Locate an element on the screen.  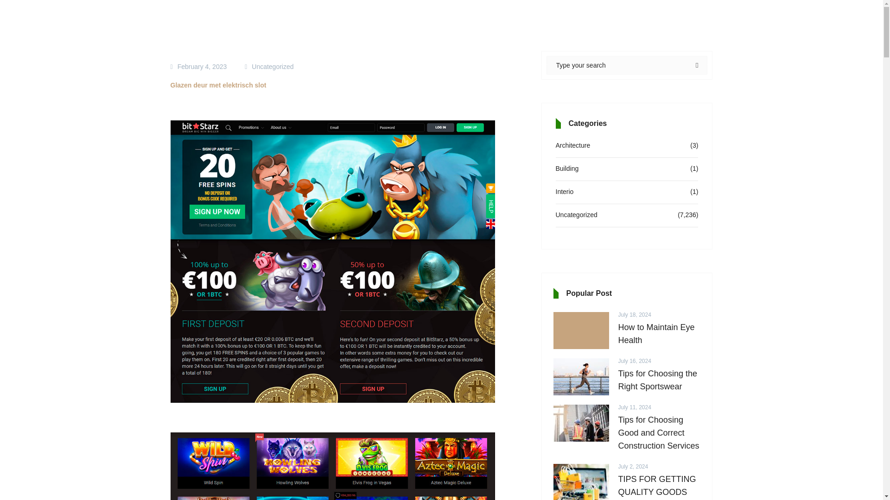
Uncategorized is located at coordinates (576, 215).